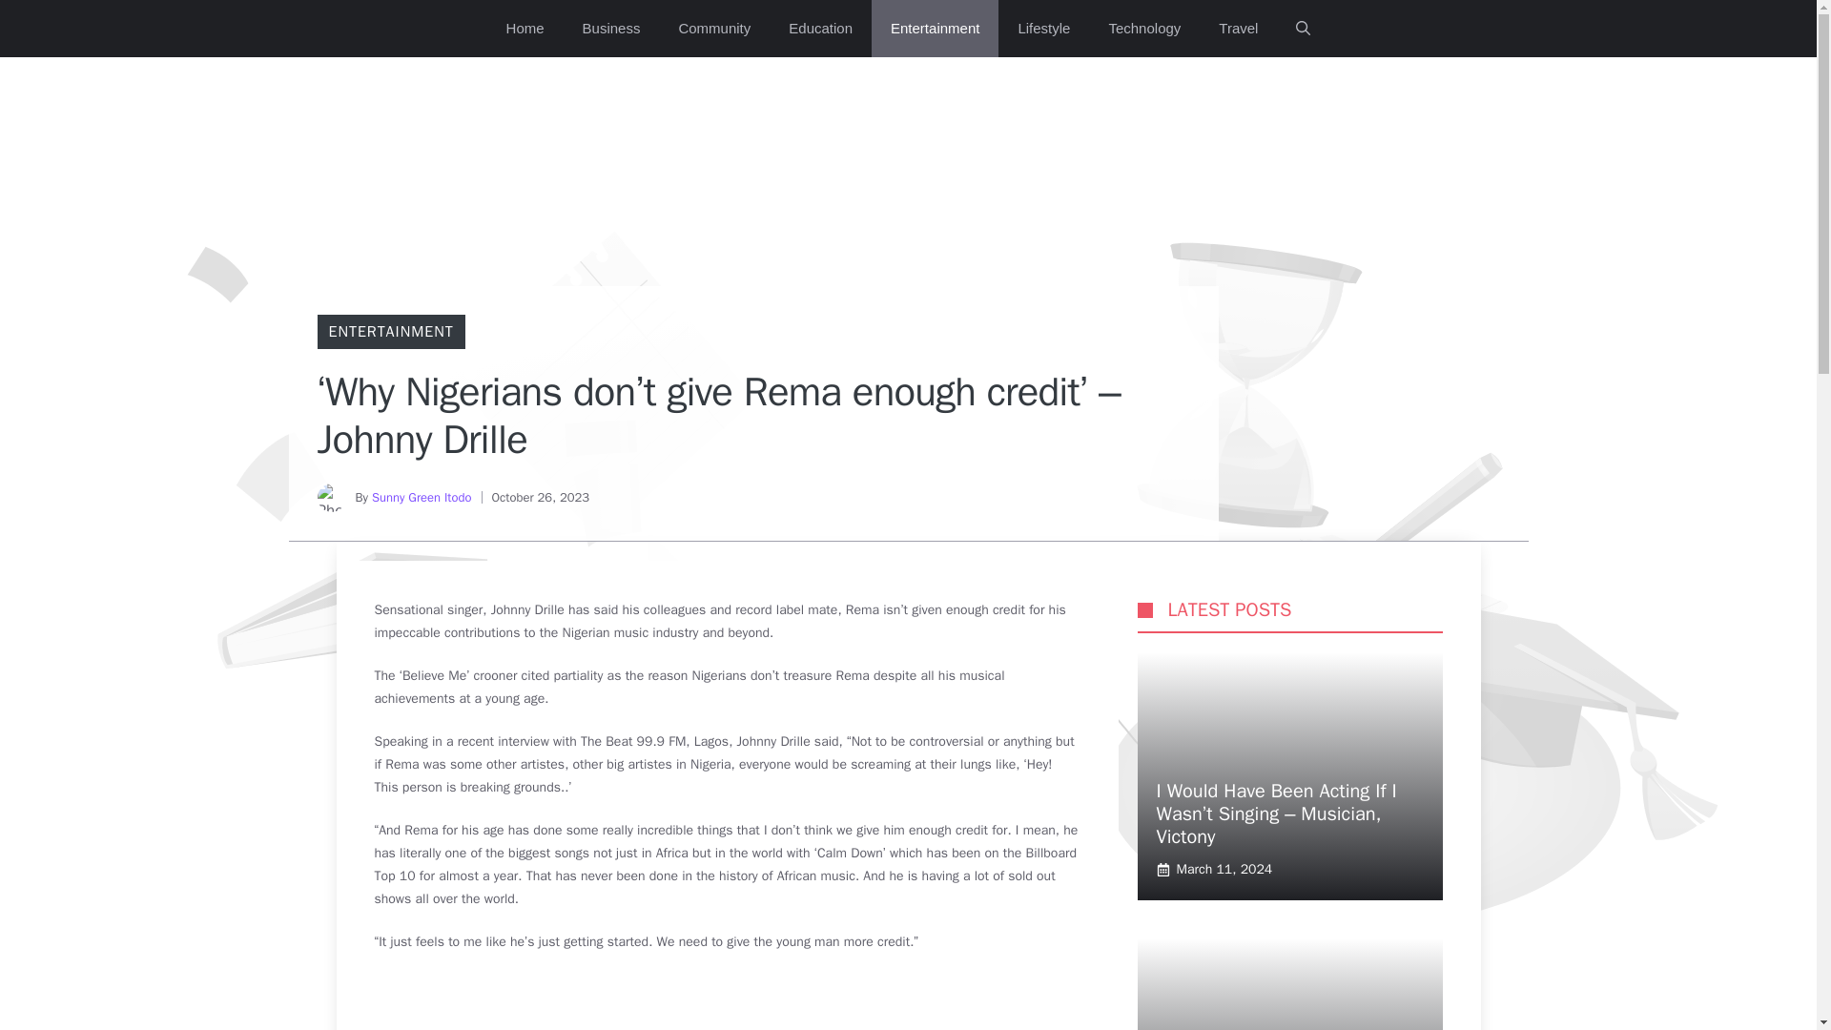  Describe the element at coordinates (1238, 29) in the screenshot. I see `Travel` at that location.